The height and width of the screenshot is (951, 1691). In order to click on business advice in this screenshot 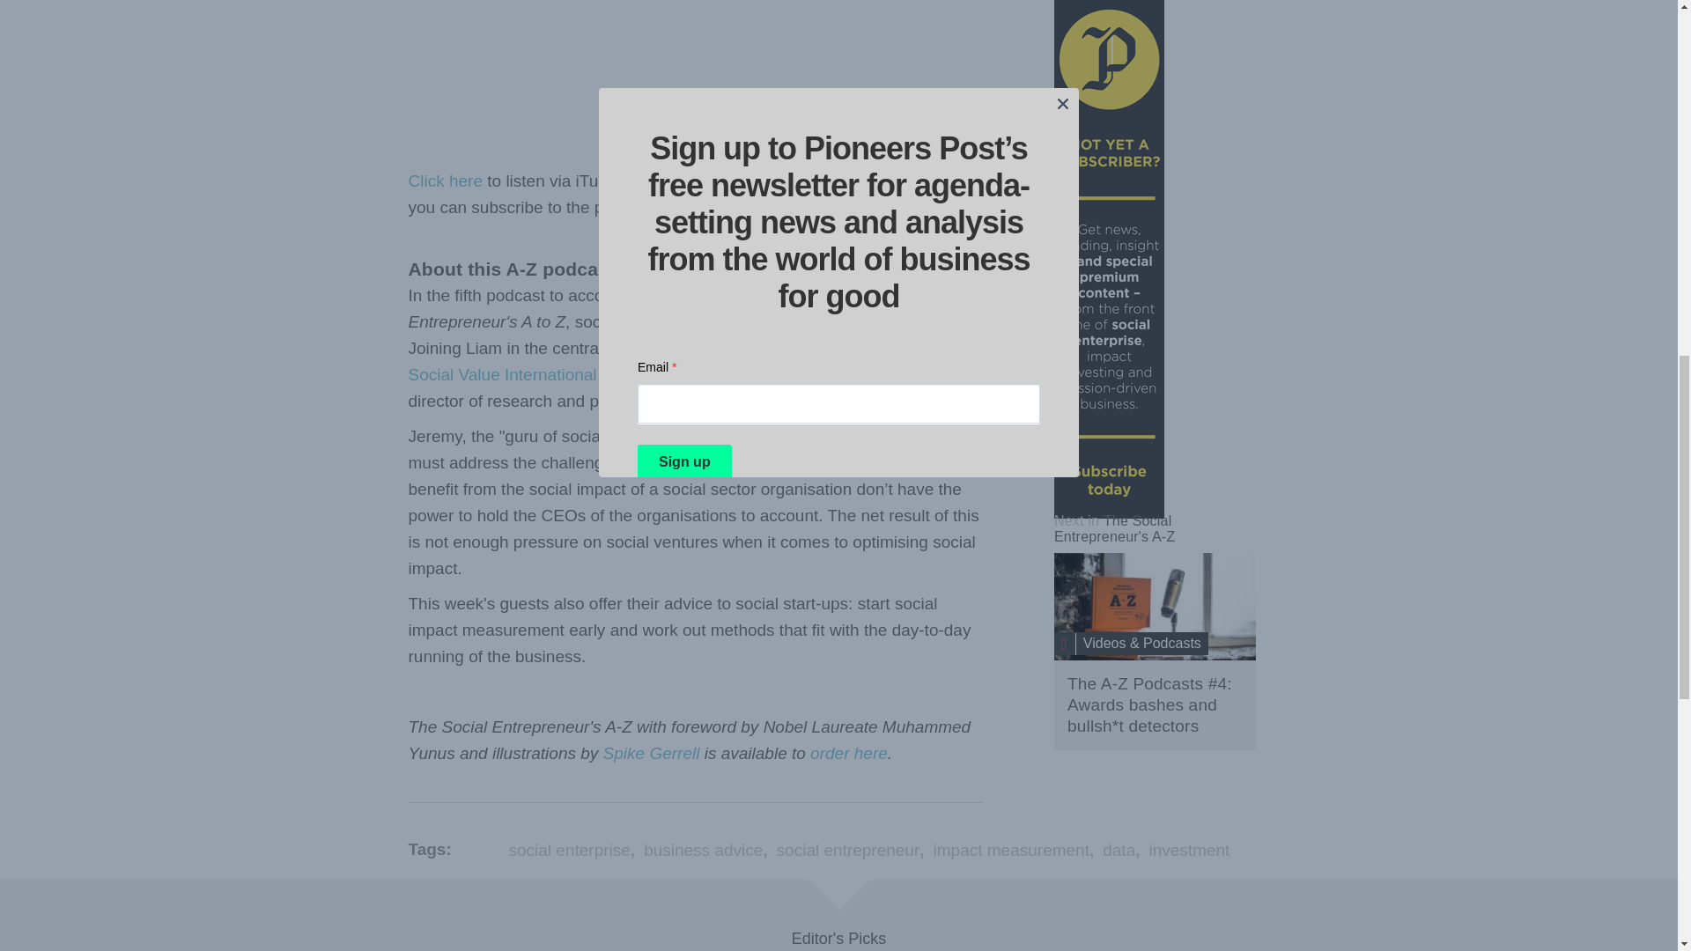, I will do `click(703, 850)`.